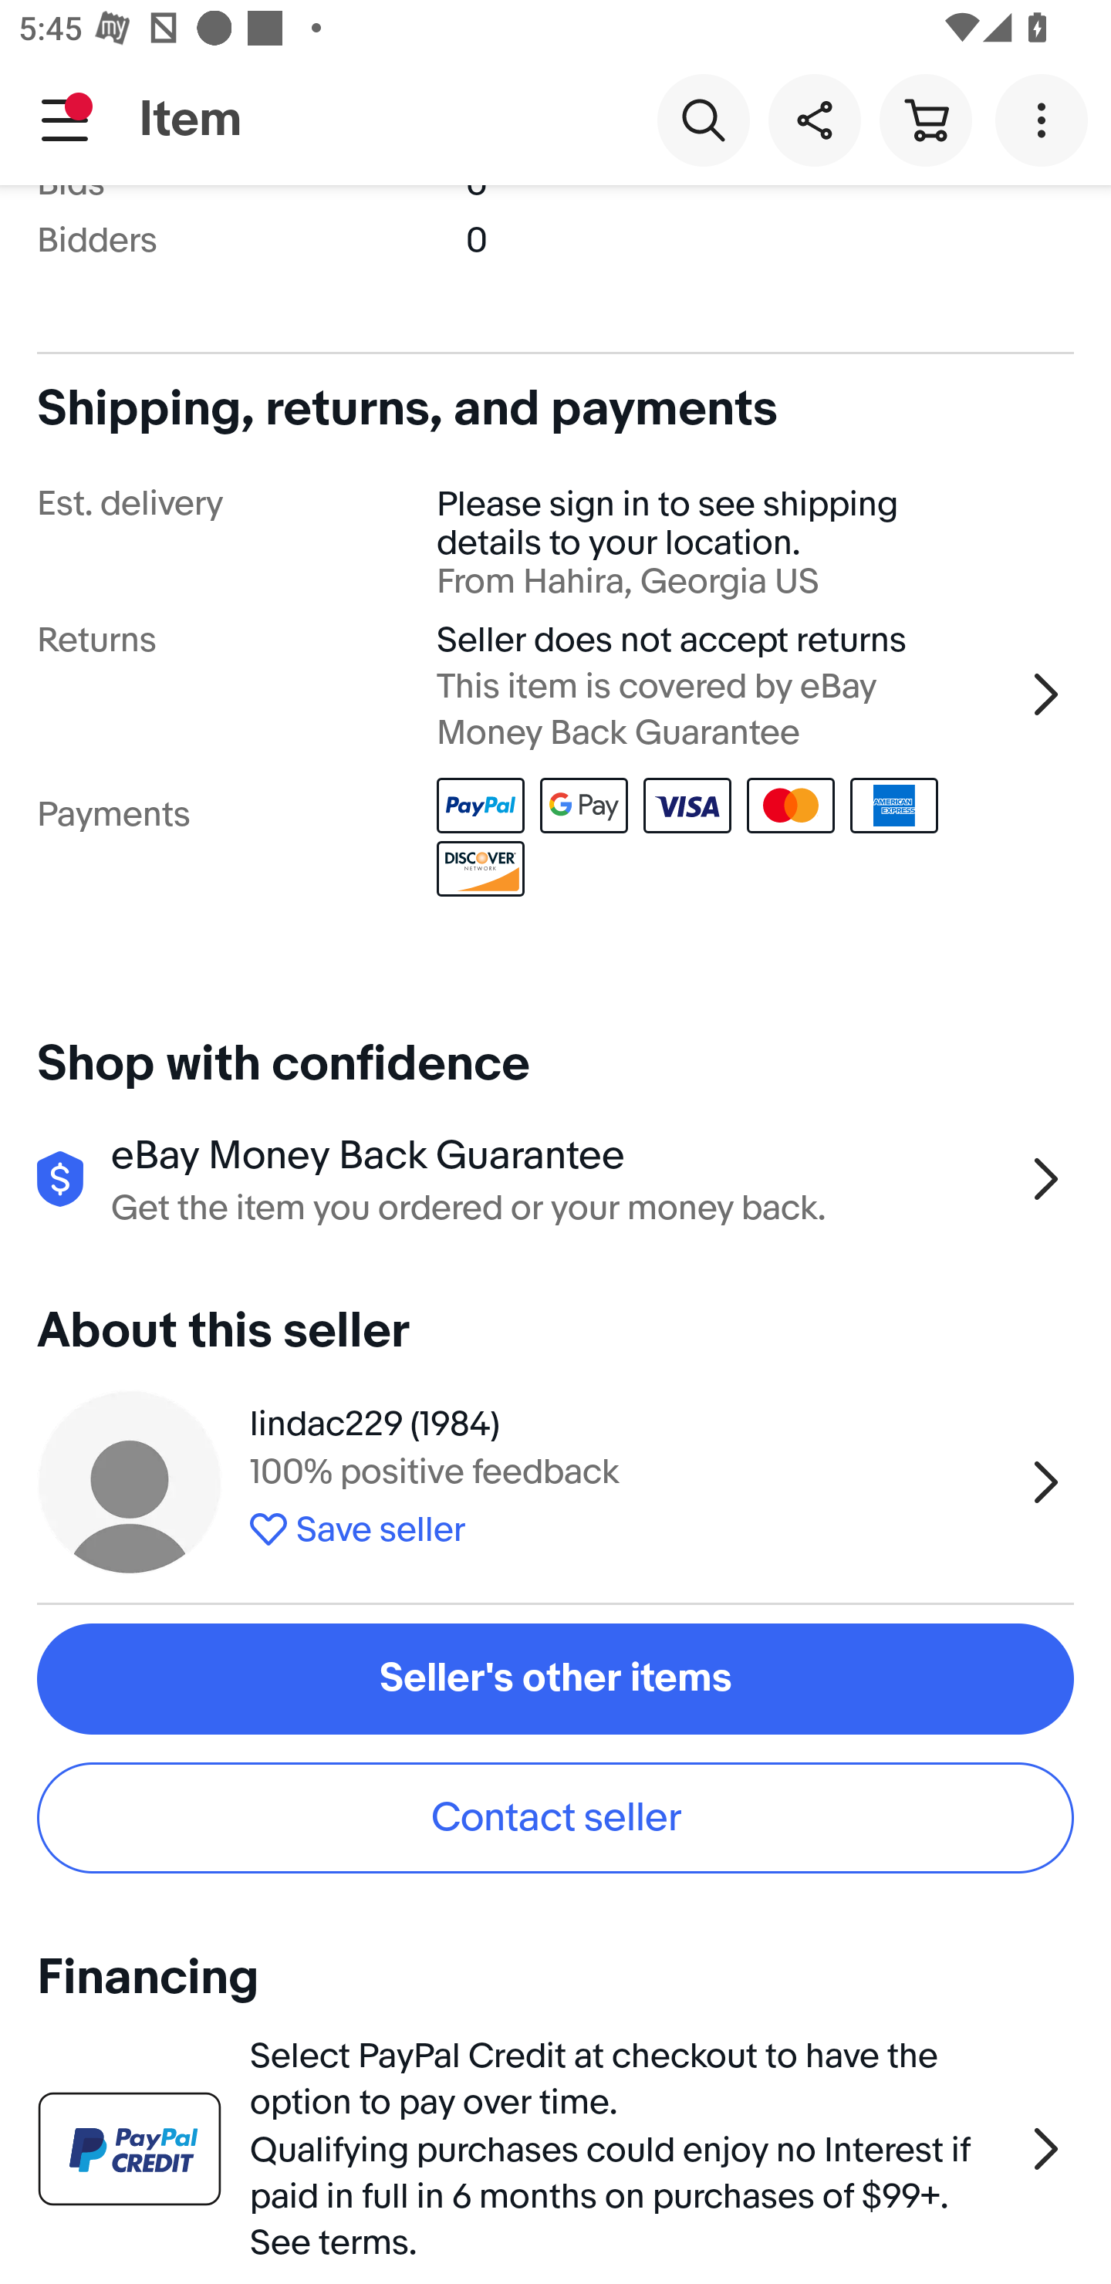  Describe the element at coordinates (555, 1678) in the screenshot. I see `Seller's other items` at that location.